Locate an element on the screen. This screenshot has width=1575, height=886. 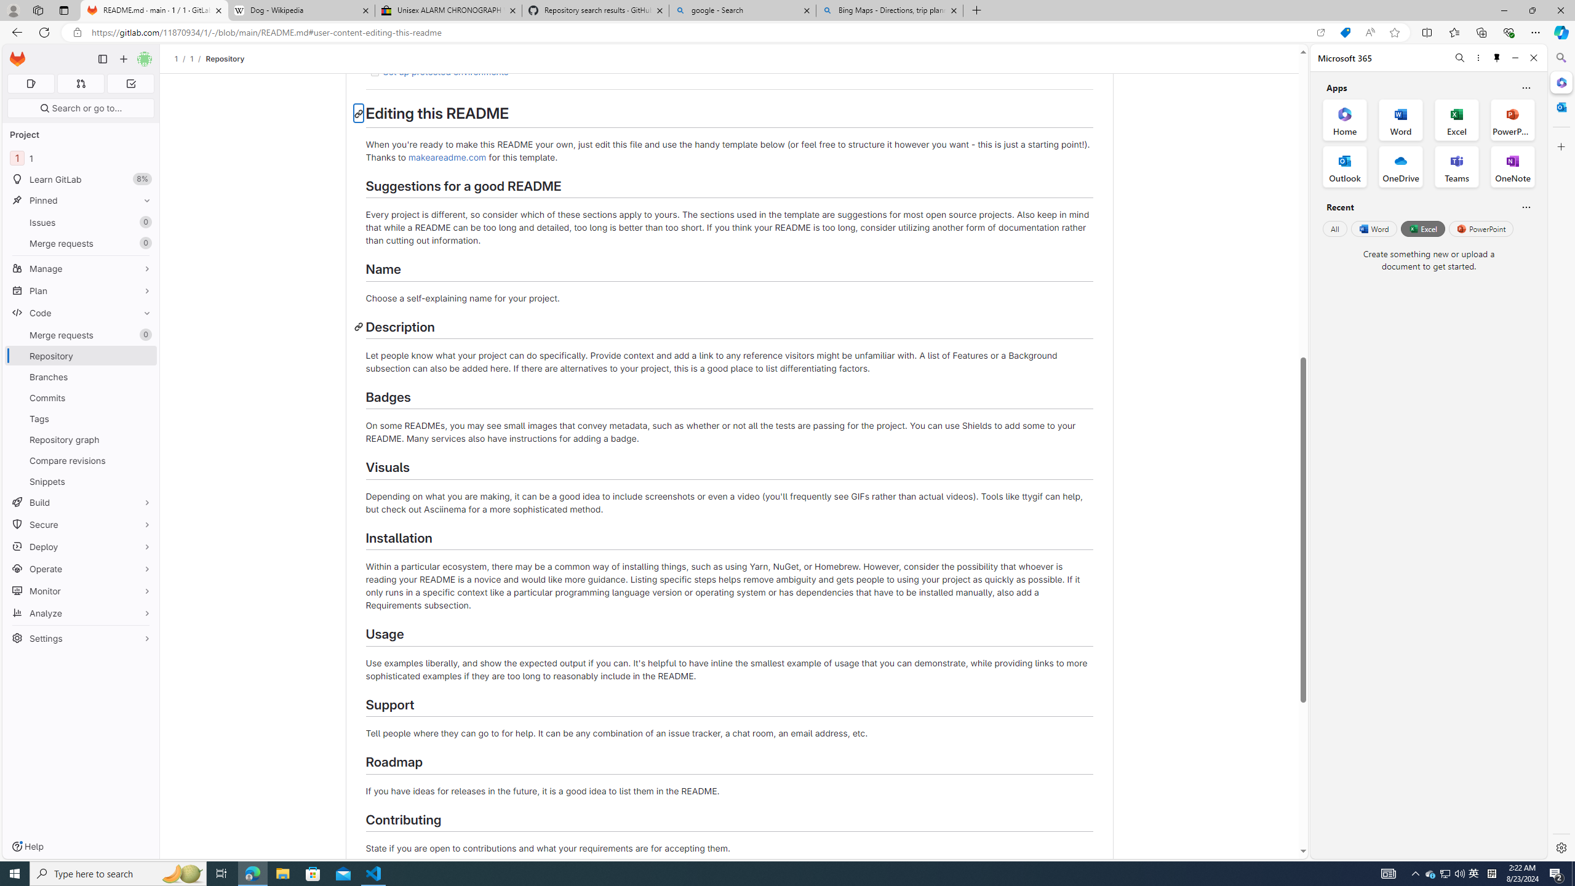
11 is located at coordinates (81, 158).